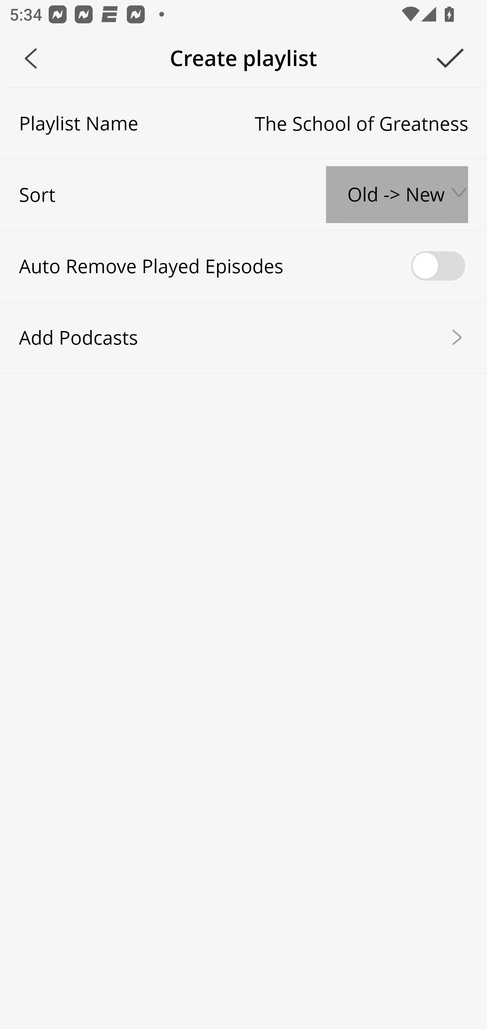  What do you see at coordinates (243, 337) in the screenshot?
I see `Add Podcasts` at bounding box center [243, 337].